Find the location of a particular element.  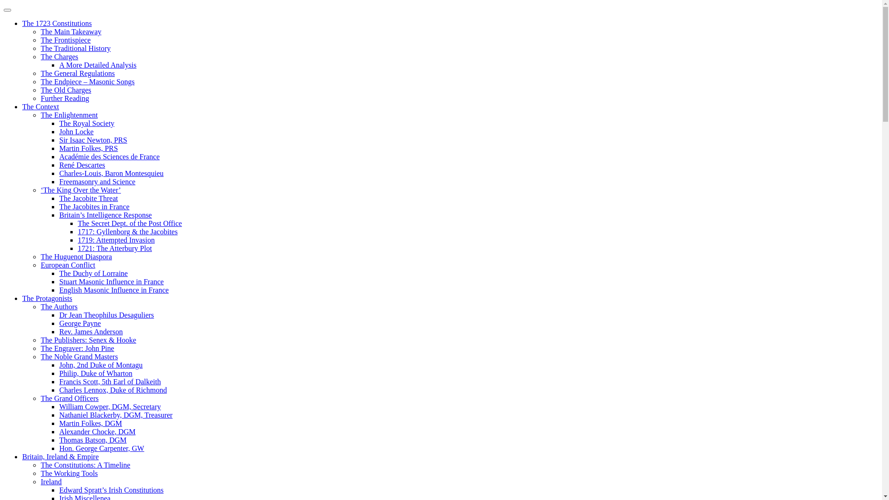

Further Reading is located at coordinates (65, 98).